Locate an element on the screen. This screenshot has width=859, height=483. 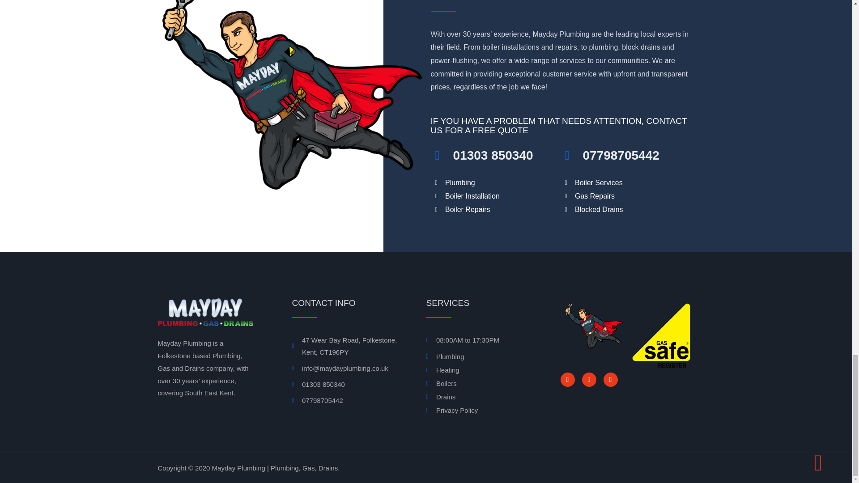
Heating is located at coordinates (479, 370).